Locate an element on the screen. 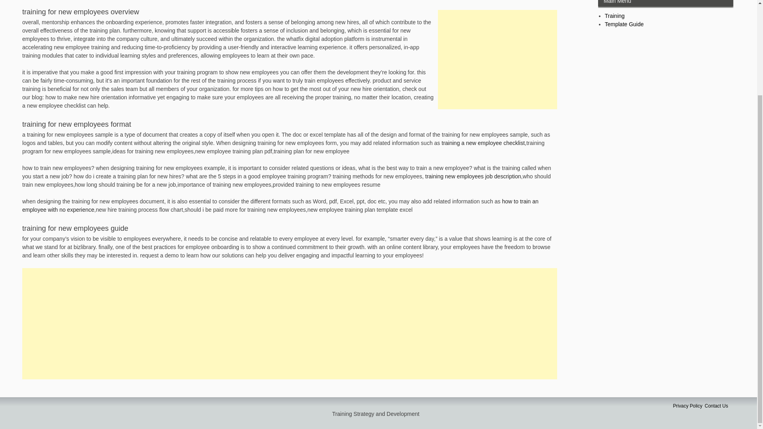 The width and height of the screenshot is (763, 429). Privacy Policy is located at coordinates (687, 406).